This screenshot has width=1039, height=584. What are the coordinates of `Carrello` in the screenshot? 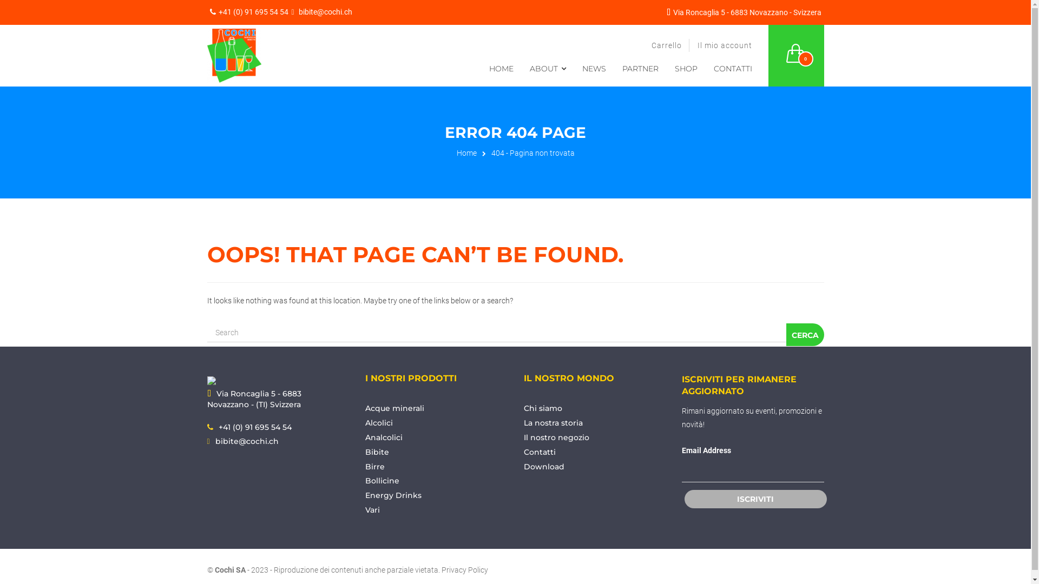 It's located at (667, 45).